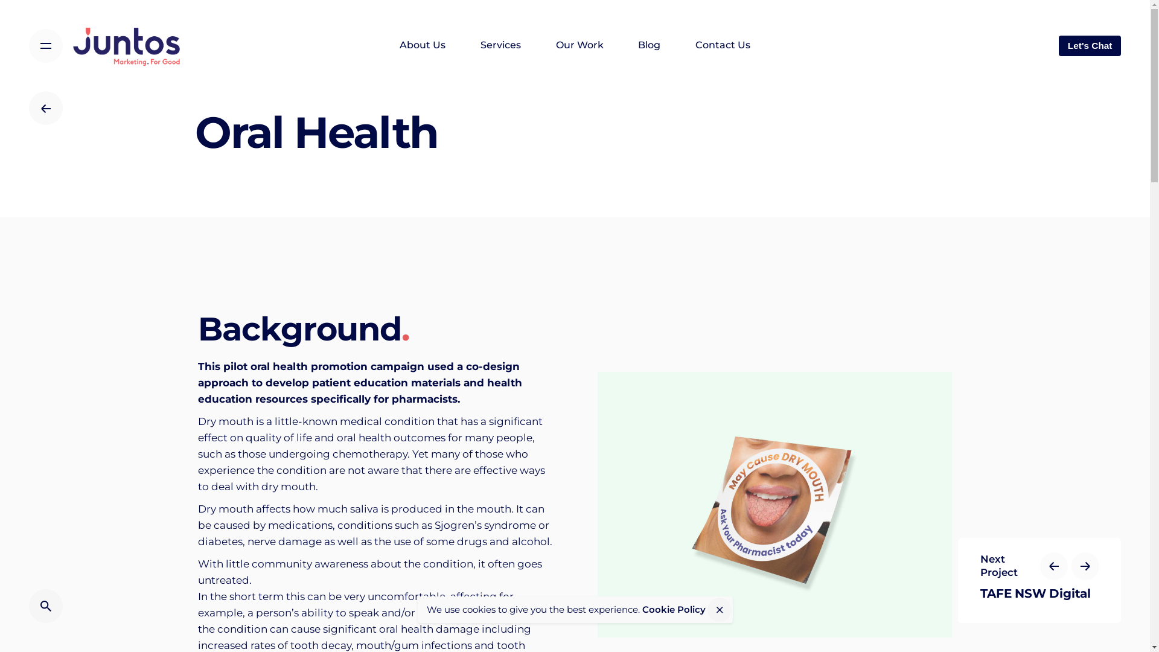 The width and height of the screenshot is (1159, 652). Describe the element at coordinates (579, 45) in the screenshot. I see `Our Work` at that location.